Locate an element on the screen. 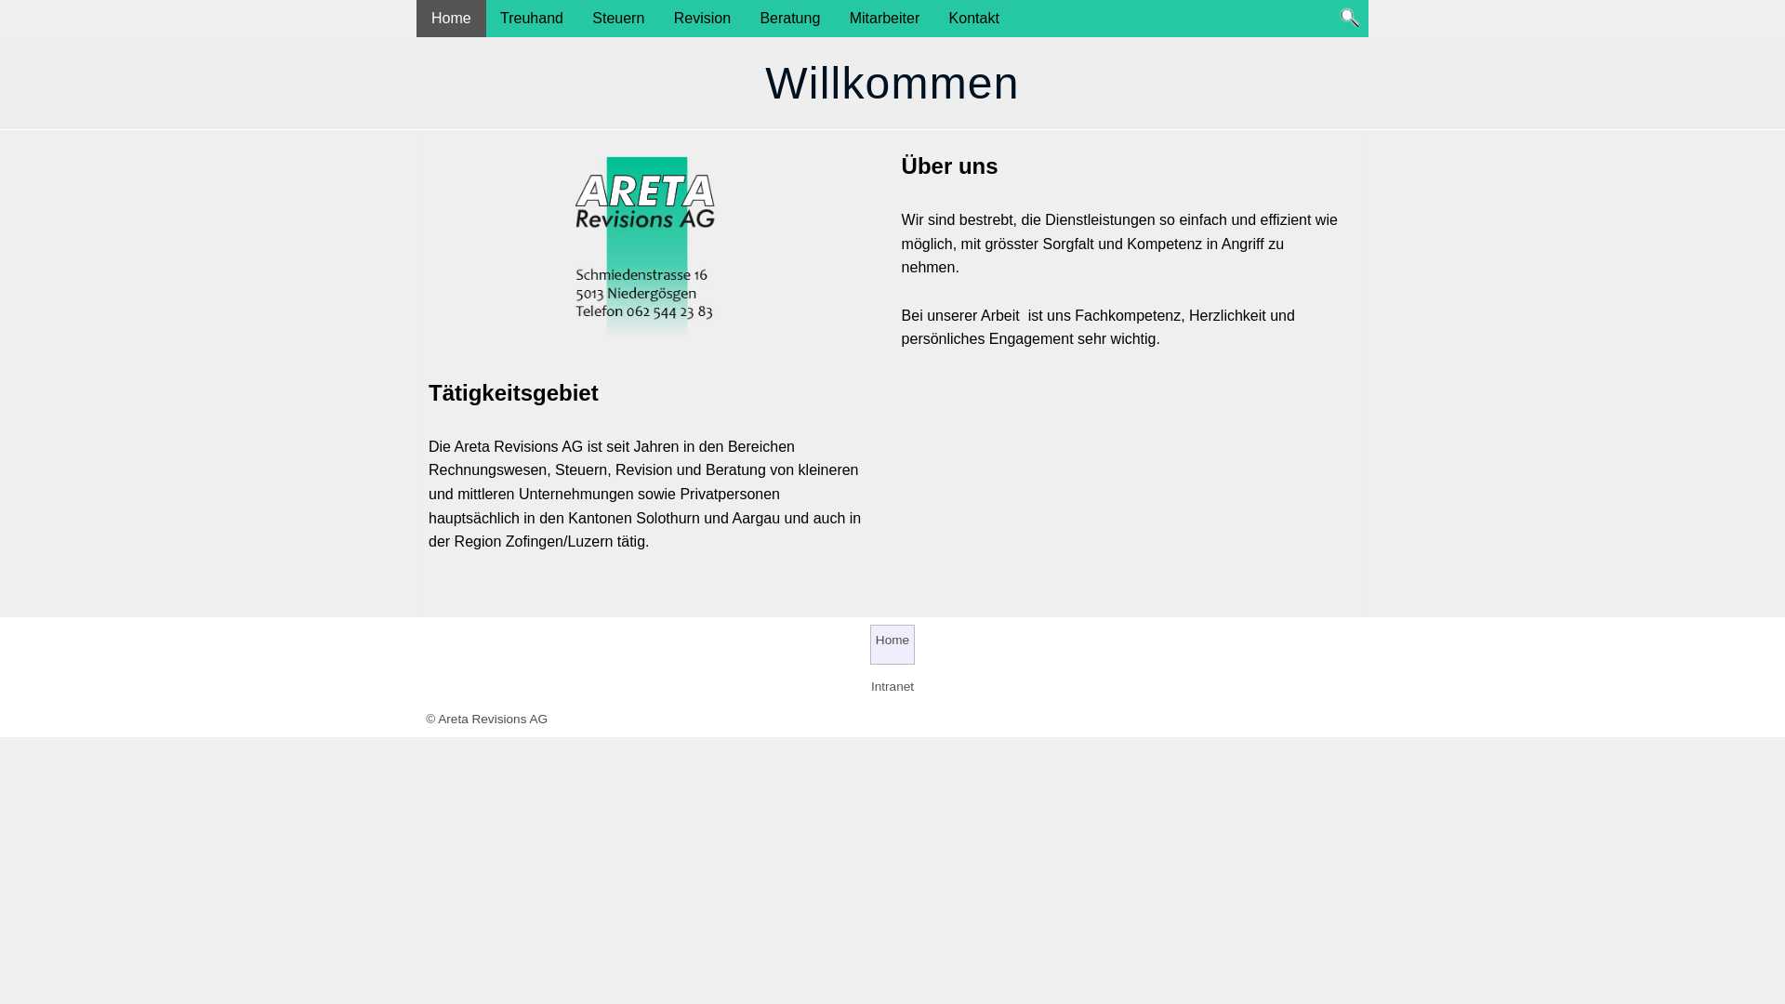 Image resolution: width=1785 pixels, height=1004 pixels. Intranet is located at coordinates (892, 686).